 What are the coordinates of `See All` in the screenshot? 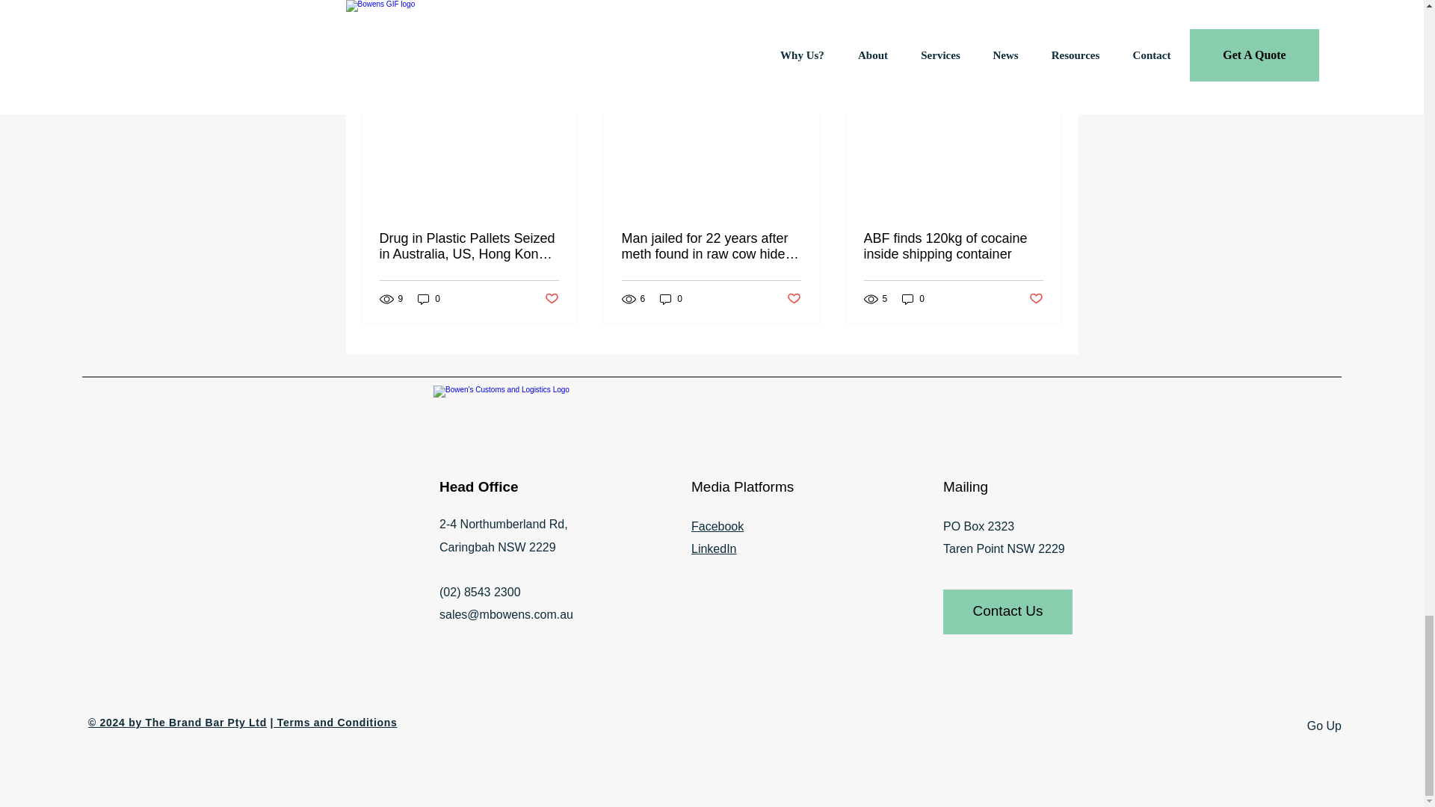 It's located at (1046, 65).